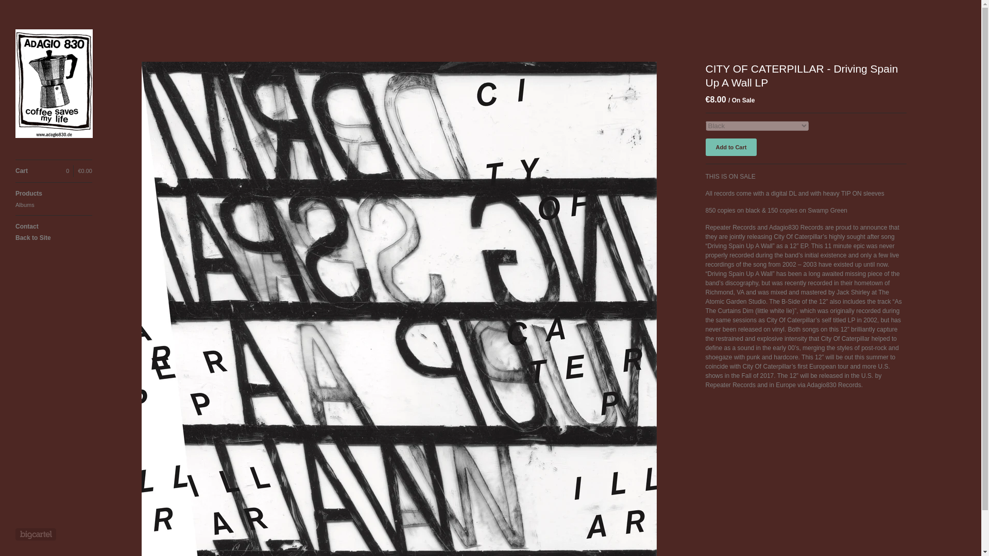 The width and height of the screenshot is (989, 556). I want to click on Products, so click(54, 194).